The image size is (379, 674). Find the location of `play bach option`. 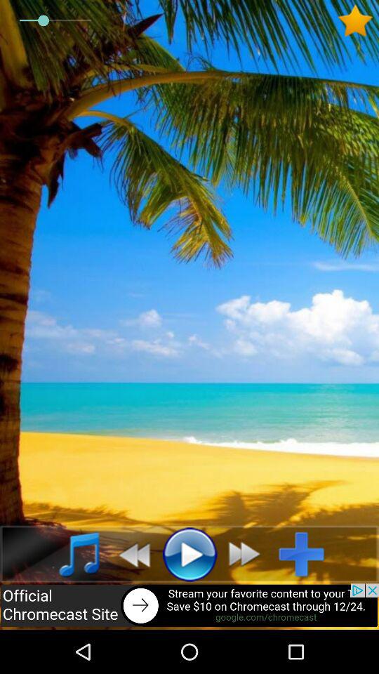

play bach option is located at coordinates (131, 554).